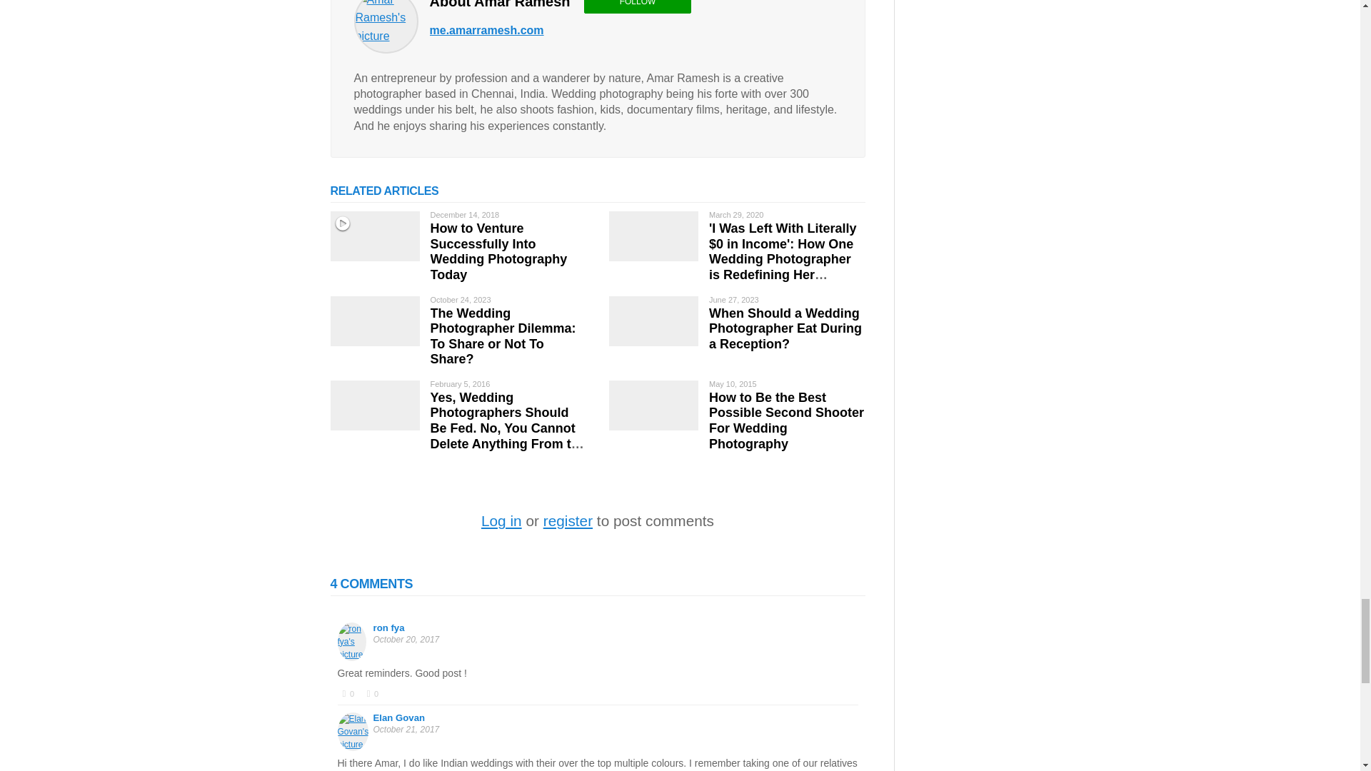  Describe the element at coordinates (487, 31) in the screenshot. I see `me.amarramesh.com` at that location.